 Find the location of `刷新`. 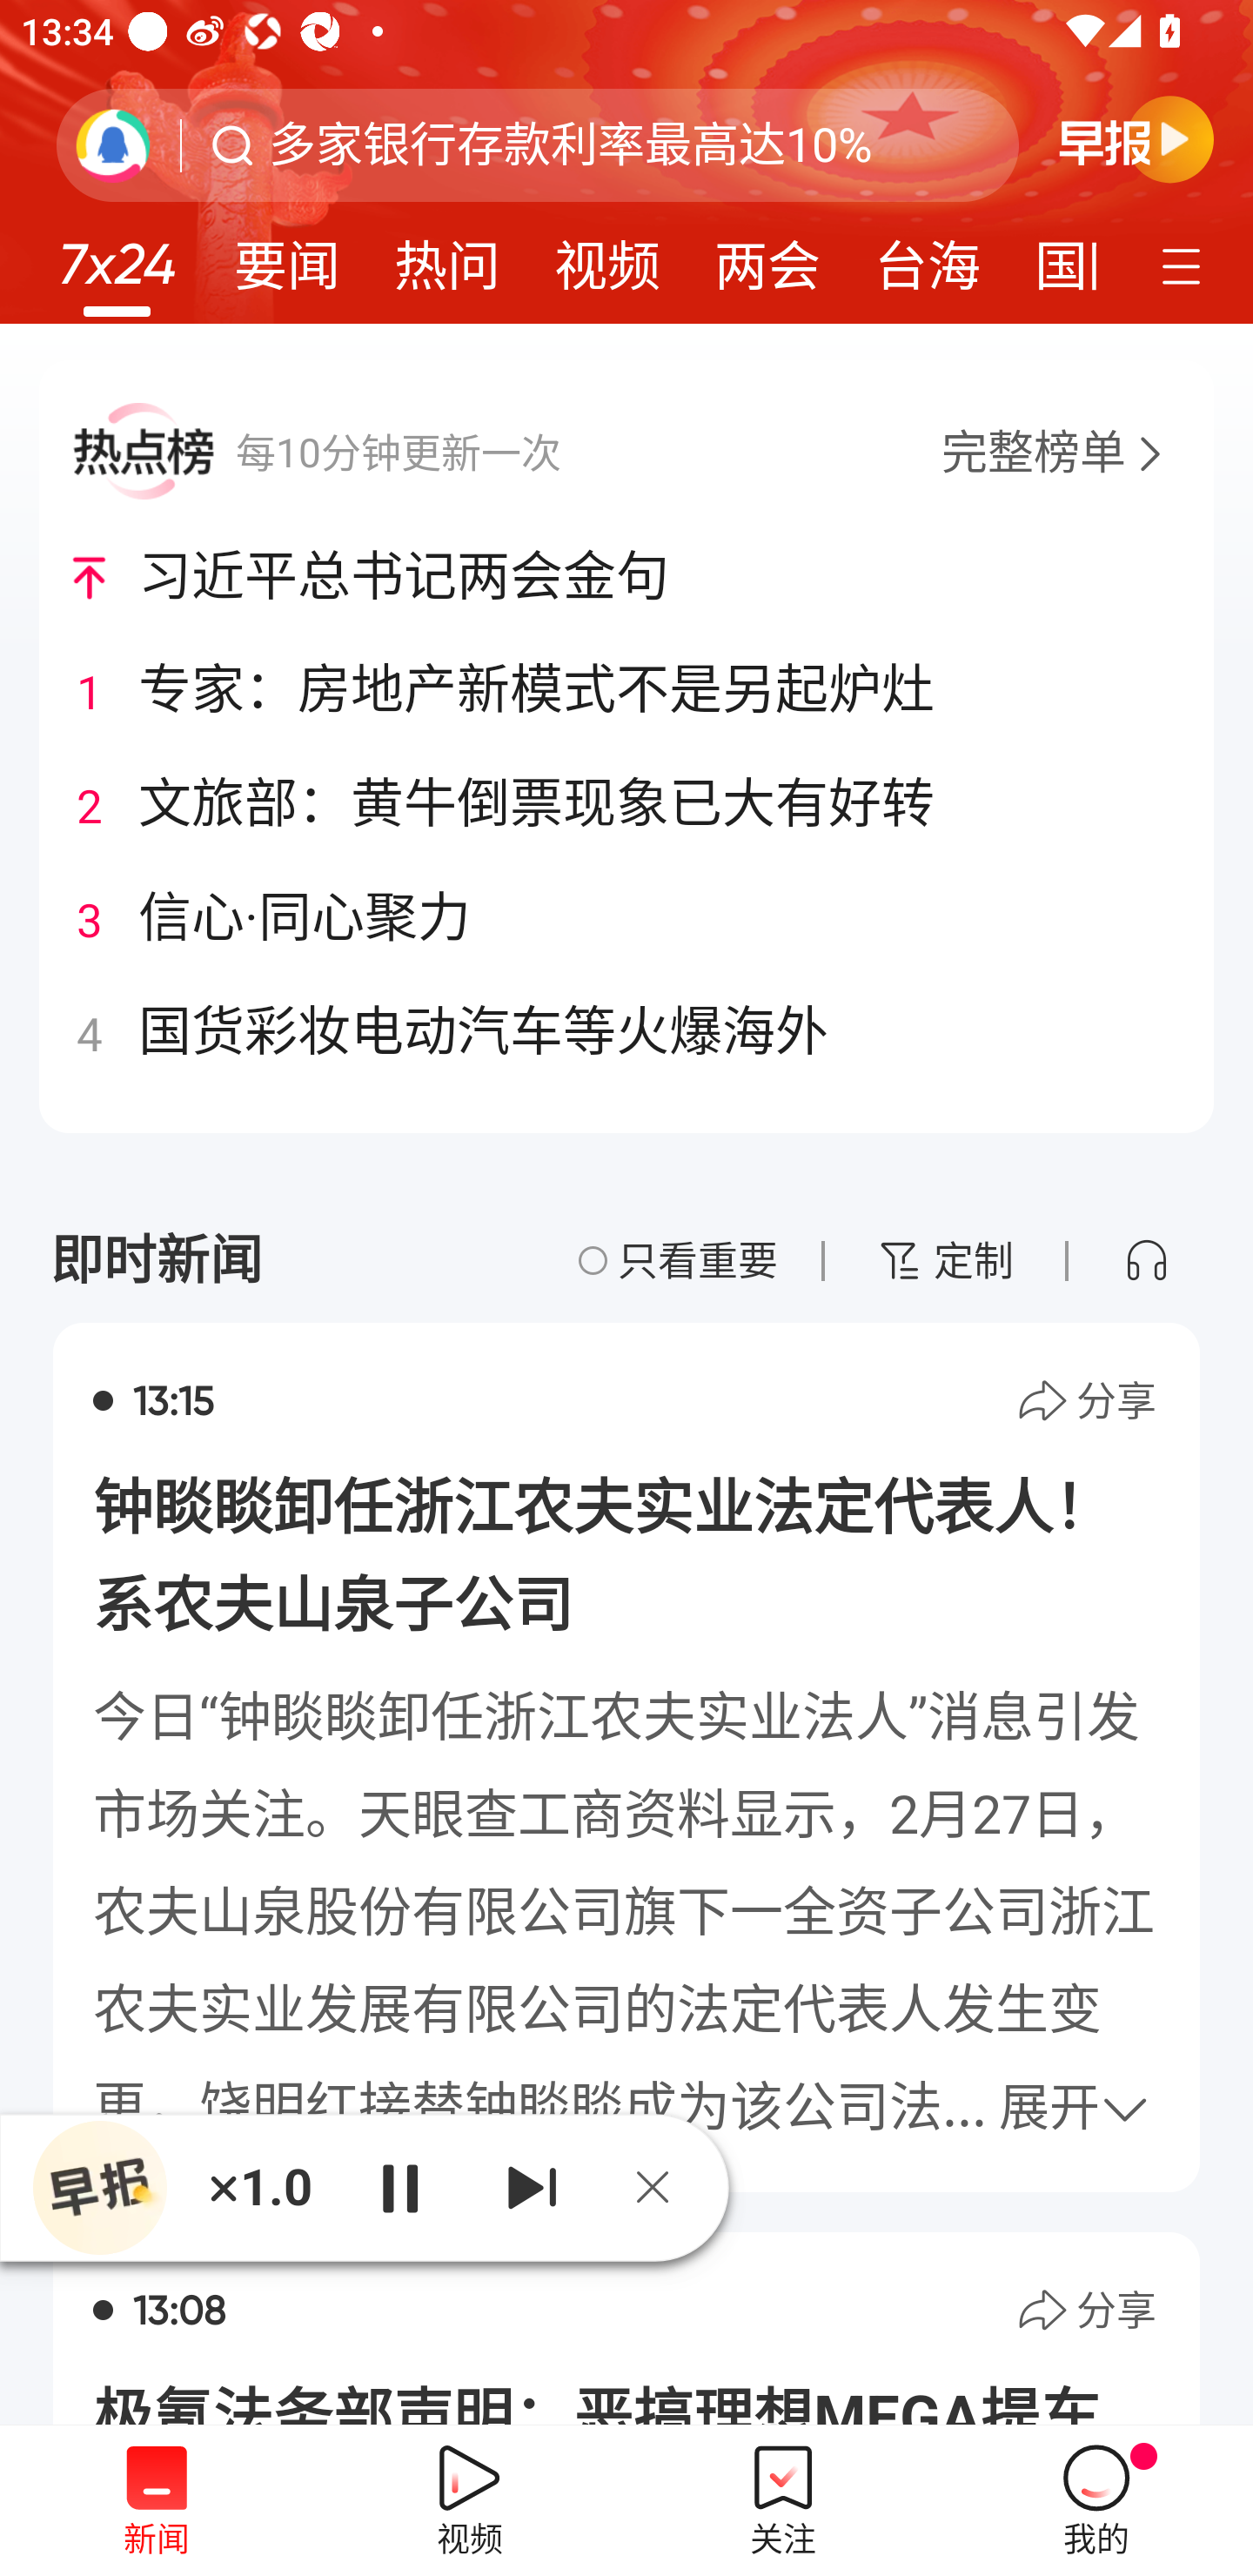

刷新 is located at coordinates (113, 144).